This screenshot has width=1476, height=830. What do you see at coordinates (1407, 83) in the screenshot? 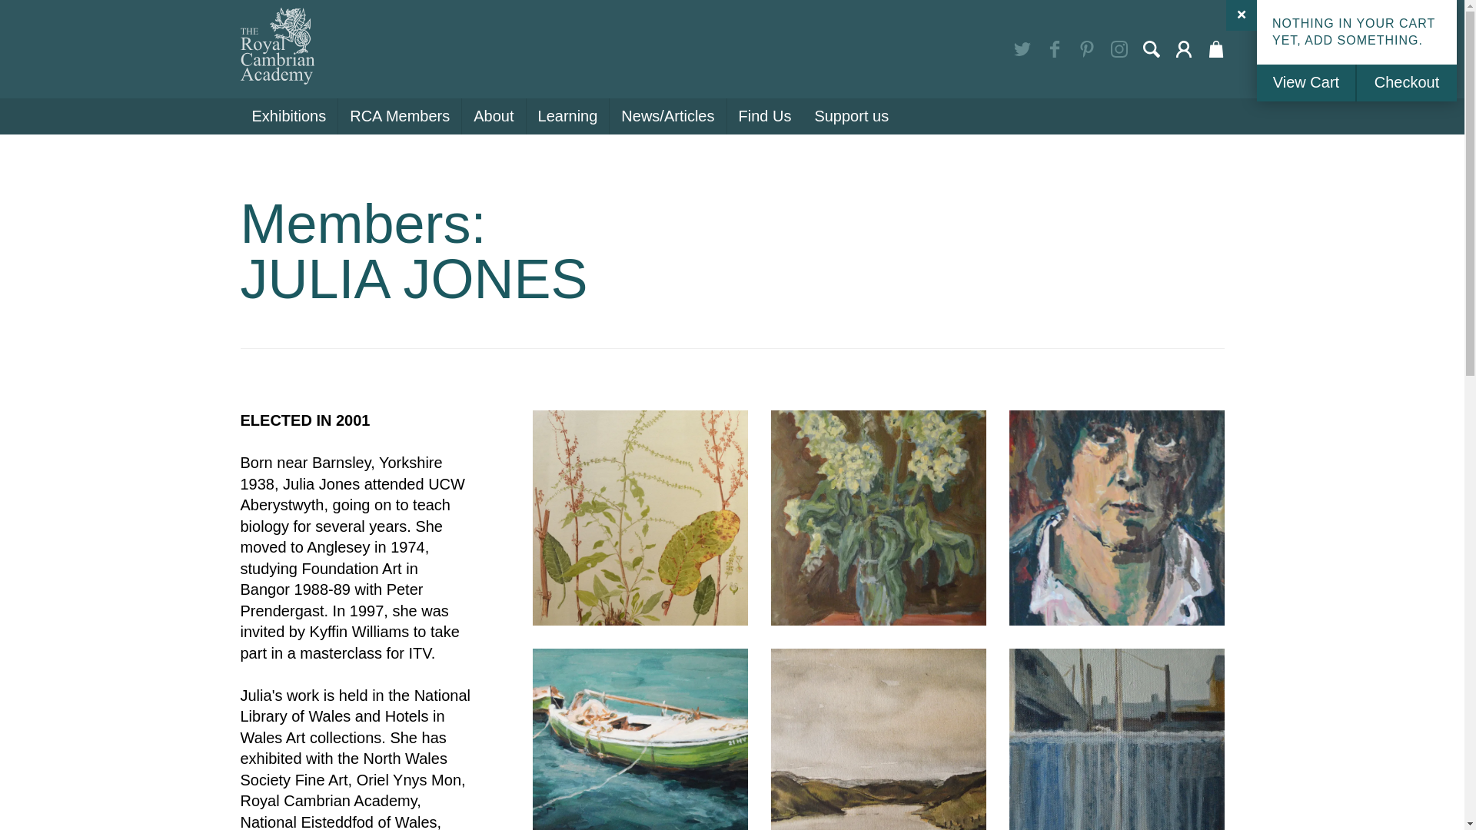
I see `Checkout` at bounding box center [1407, 83].